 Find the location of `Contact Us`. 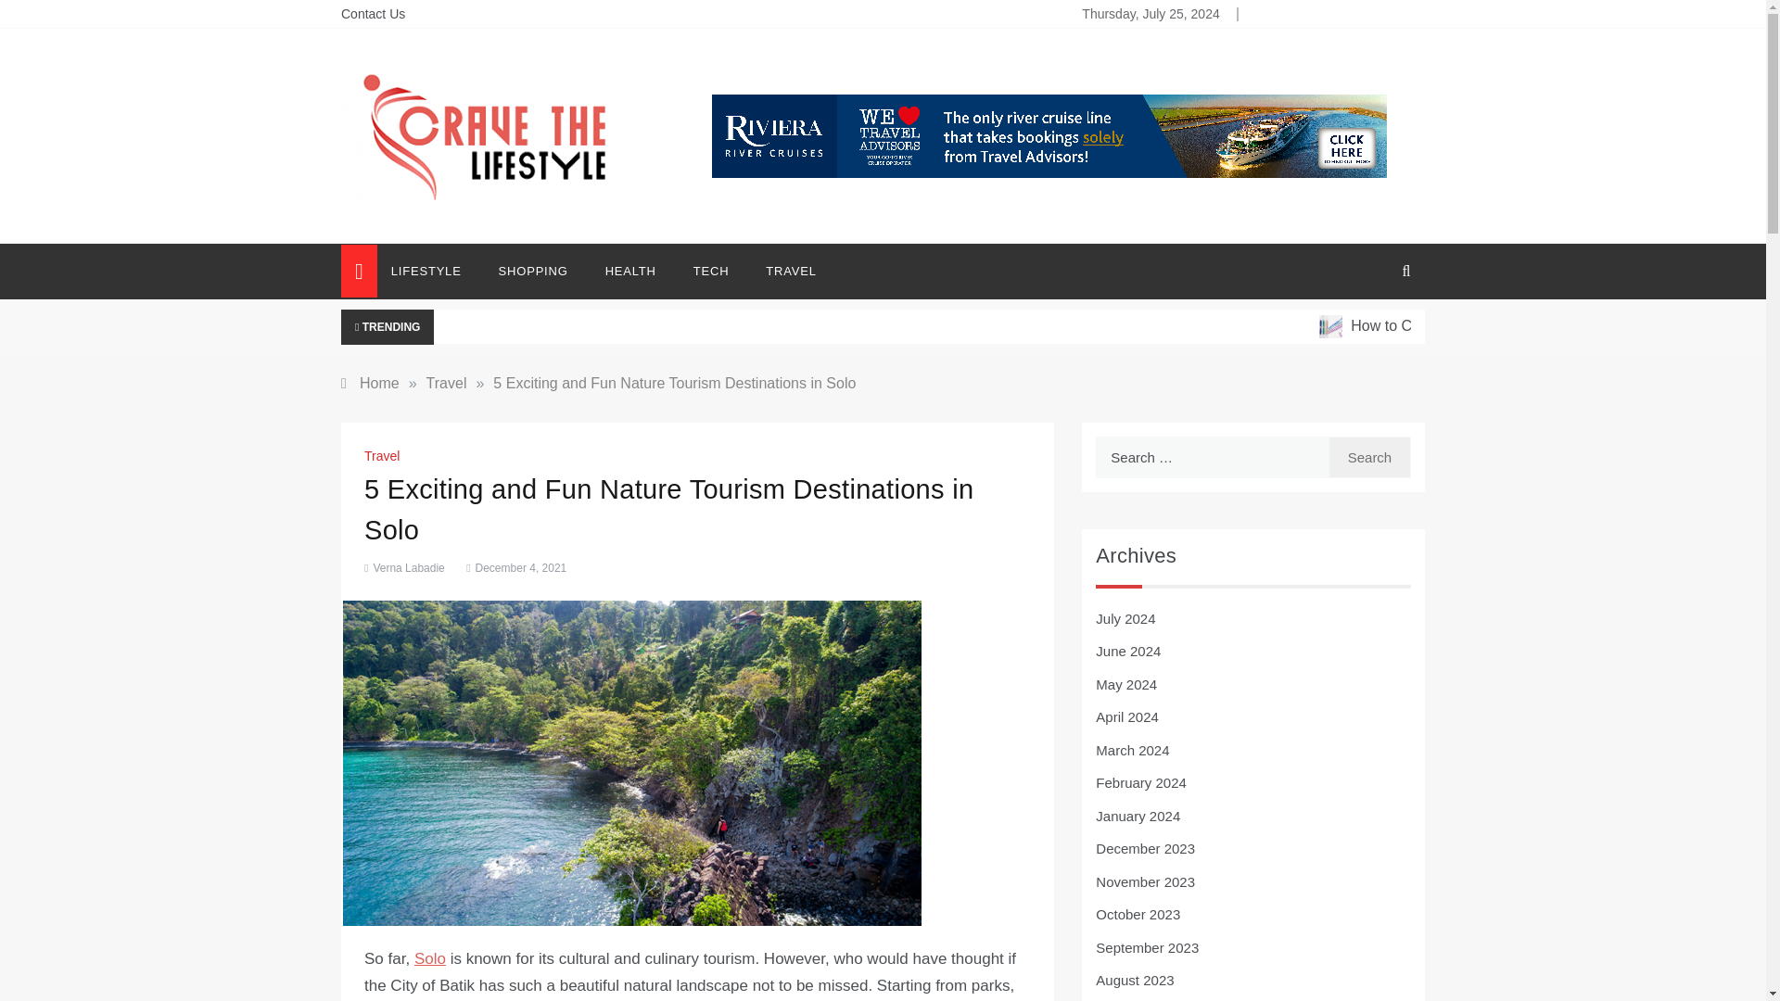

Contact Us is located at coordinates (373, 13).